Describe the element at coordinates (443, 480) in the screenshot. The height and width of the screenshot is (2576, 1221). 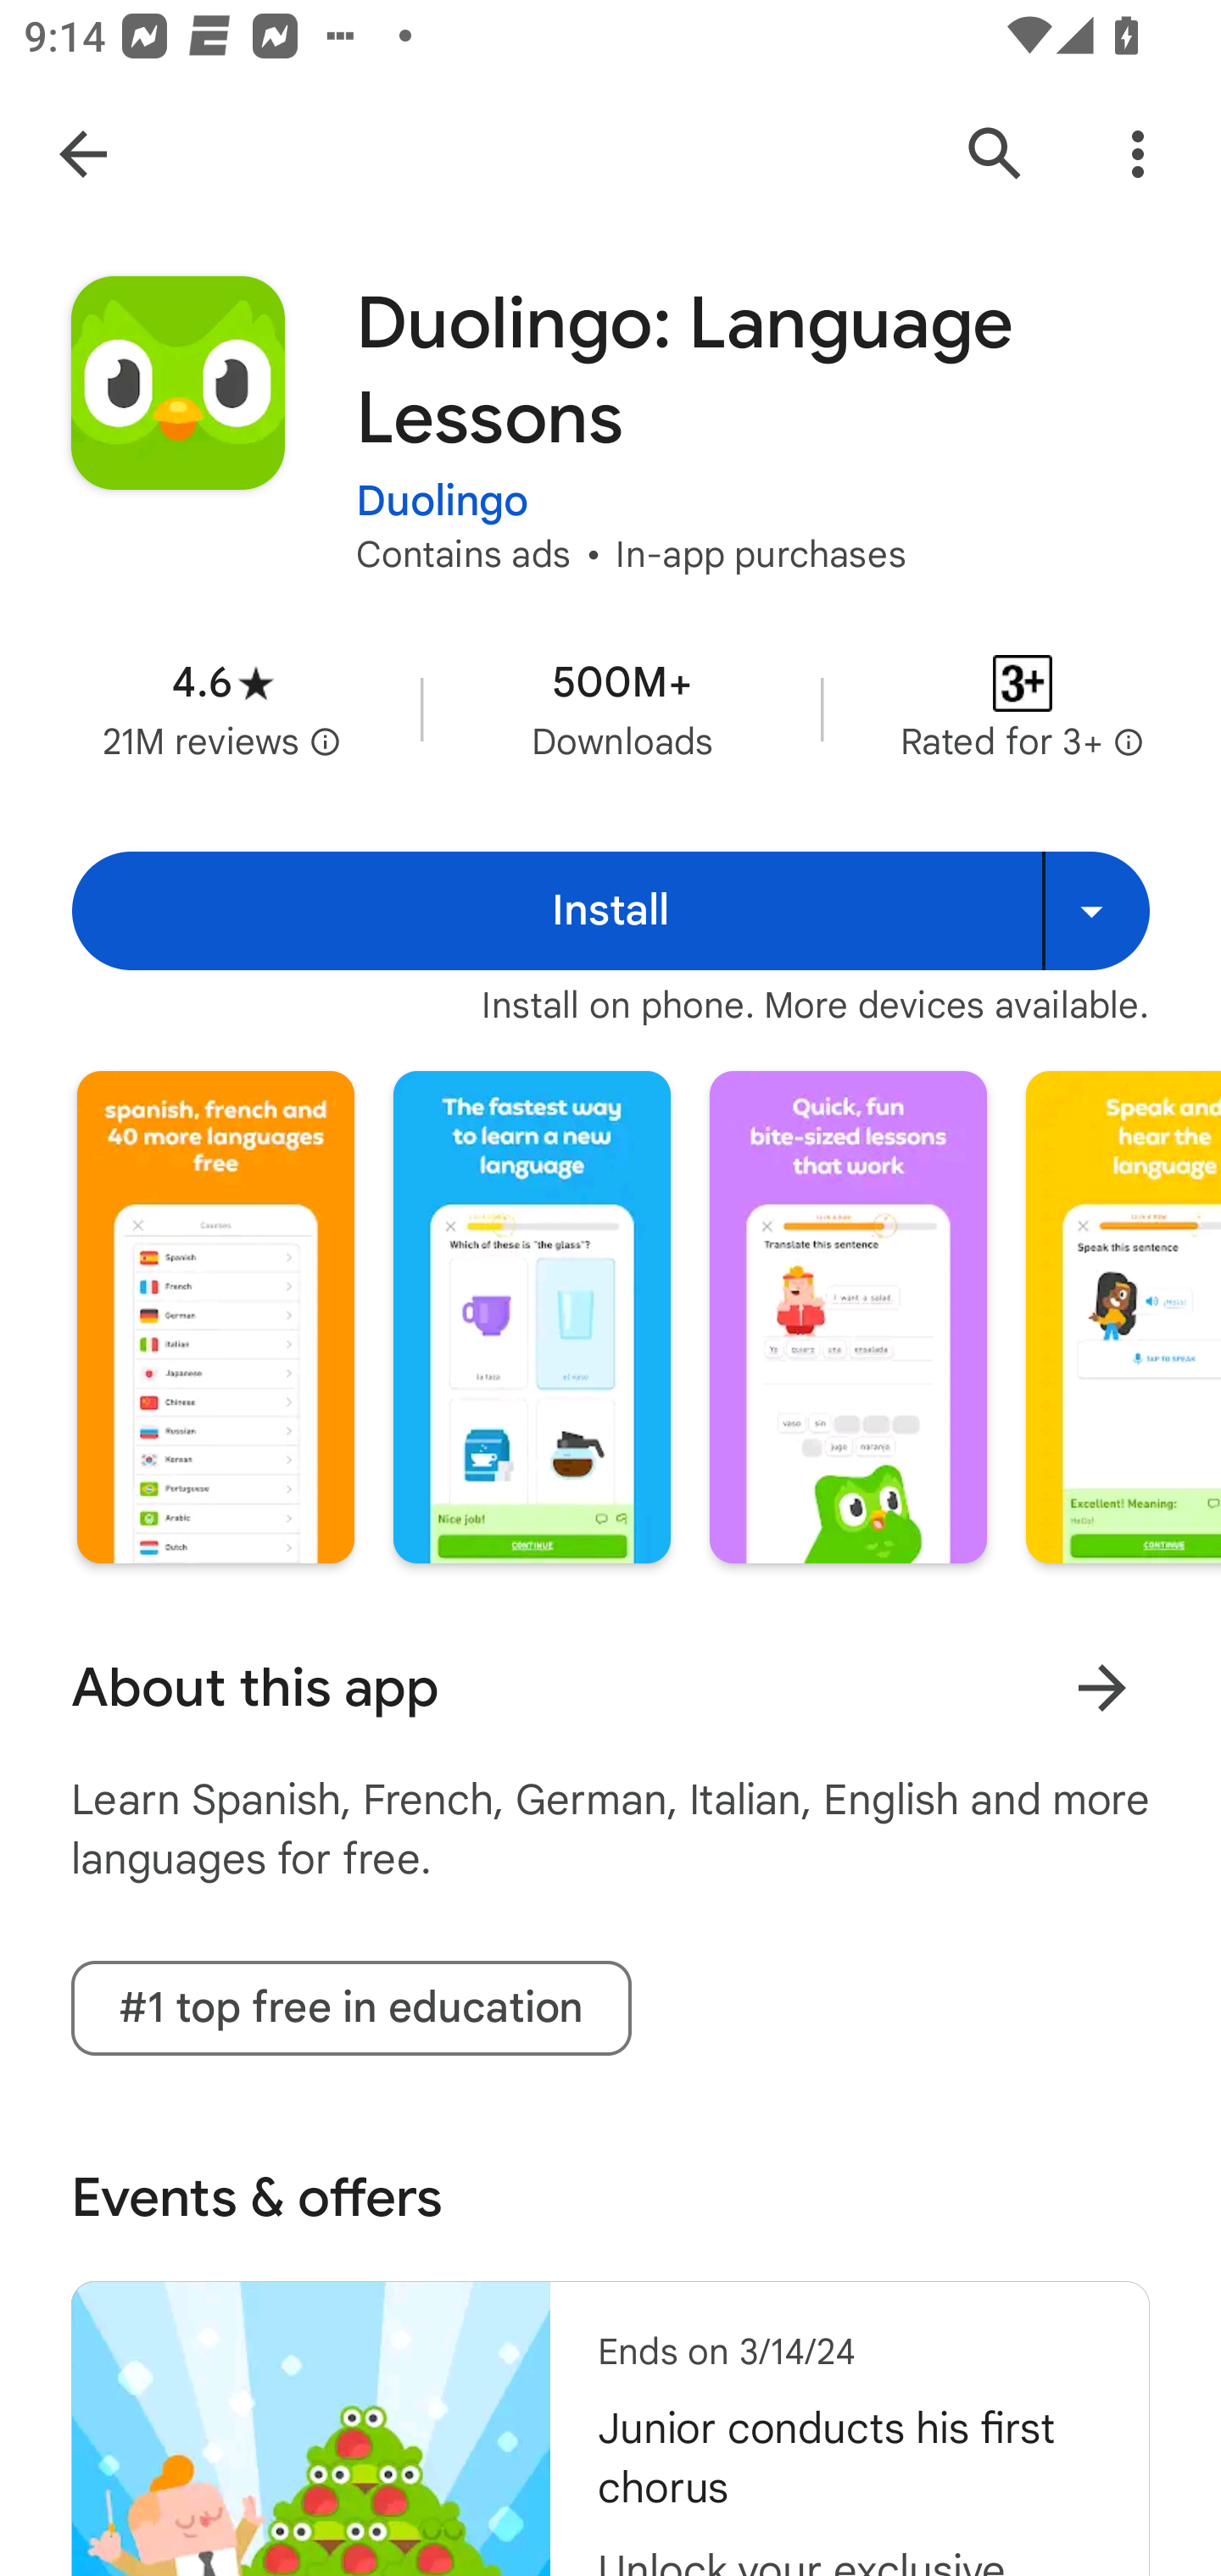
I see `Duolingo` at that location.